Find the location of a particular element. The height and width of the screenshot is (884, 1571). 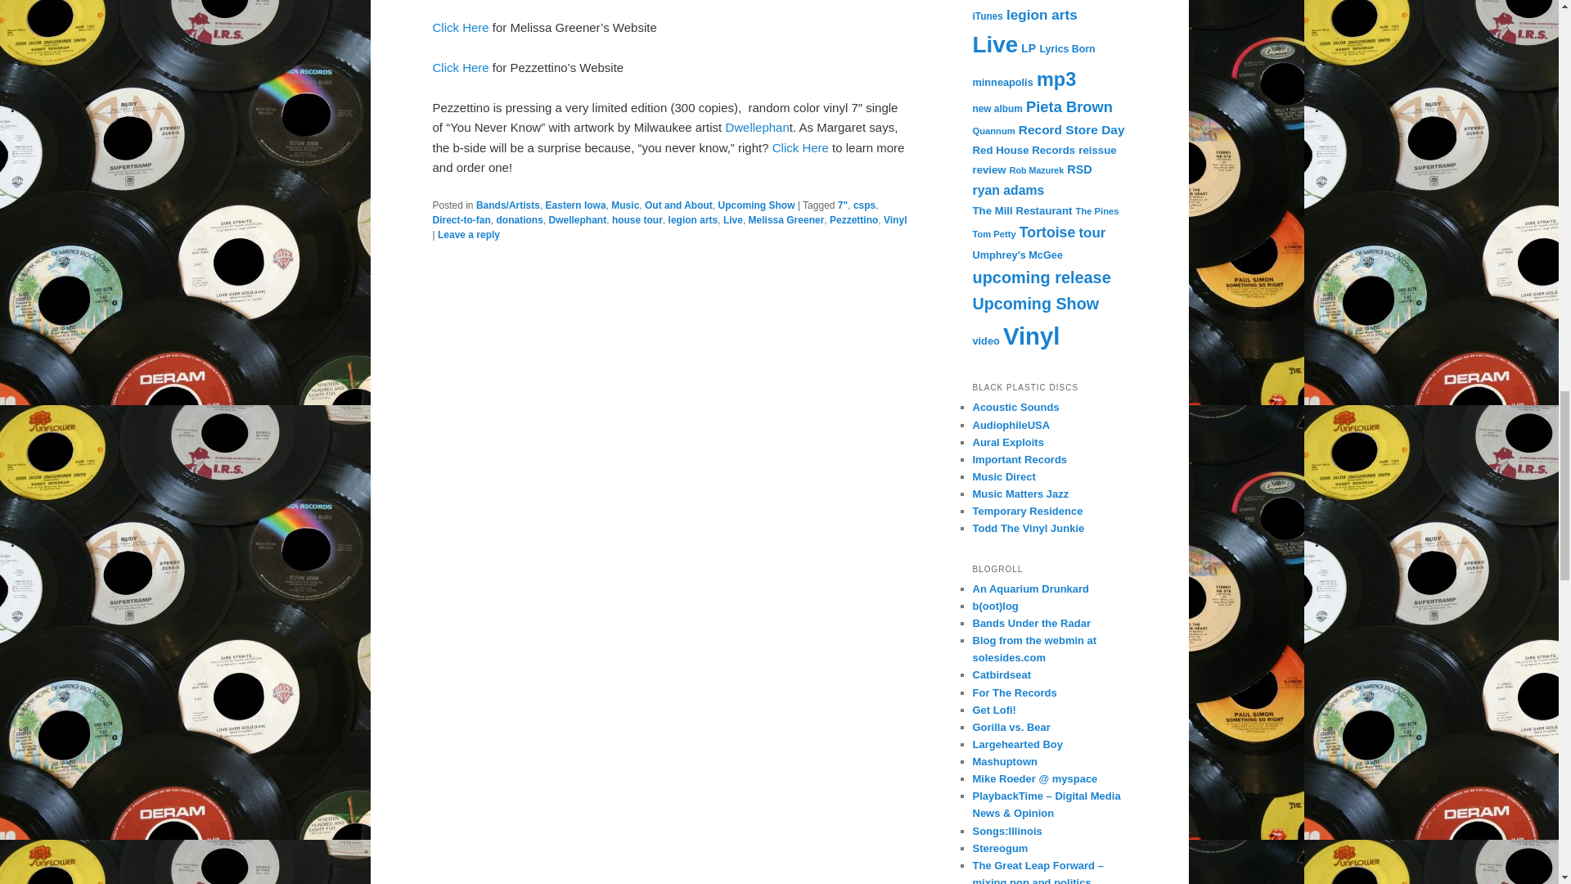

Out and About is located at coordinates (678, 205).